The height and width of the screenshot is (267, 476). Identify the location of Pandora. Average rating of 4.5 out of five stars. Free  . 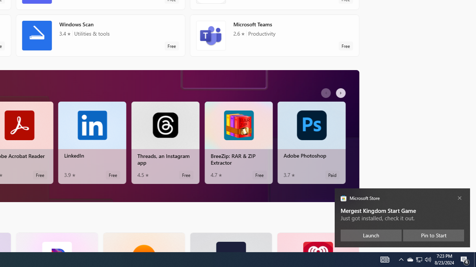
(57, 242).